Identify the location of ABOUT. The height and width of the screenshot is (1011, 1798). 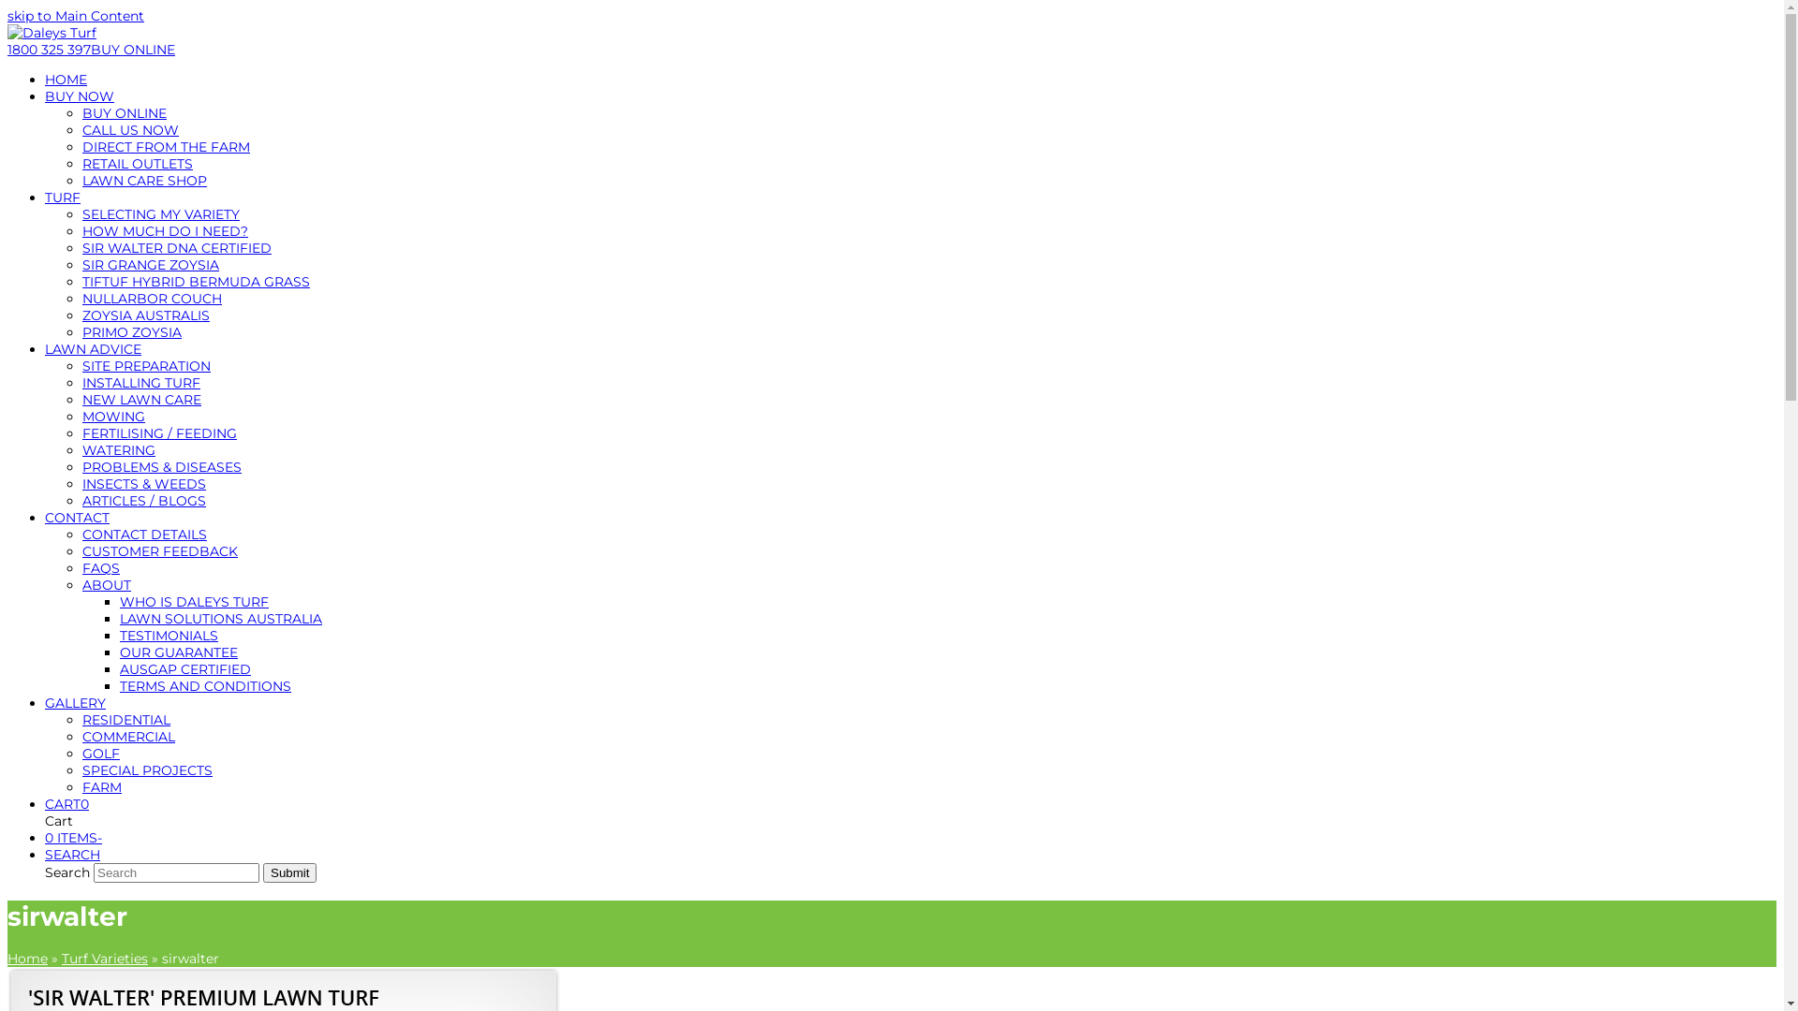
(107, 585).